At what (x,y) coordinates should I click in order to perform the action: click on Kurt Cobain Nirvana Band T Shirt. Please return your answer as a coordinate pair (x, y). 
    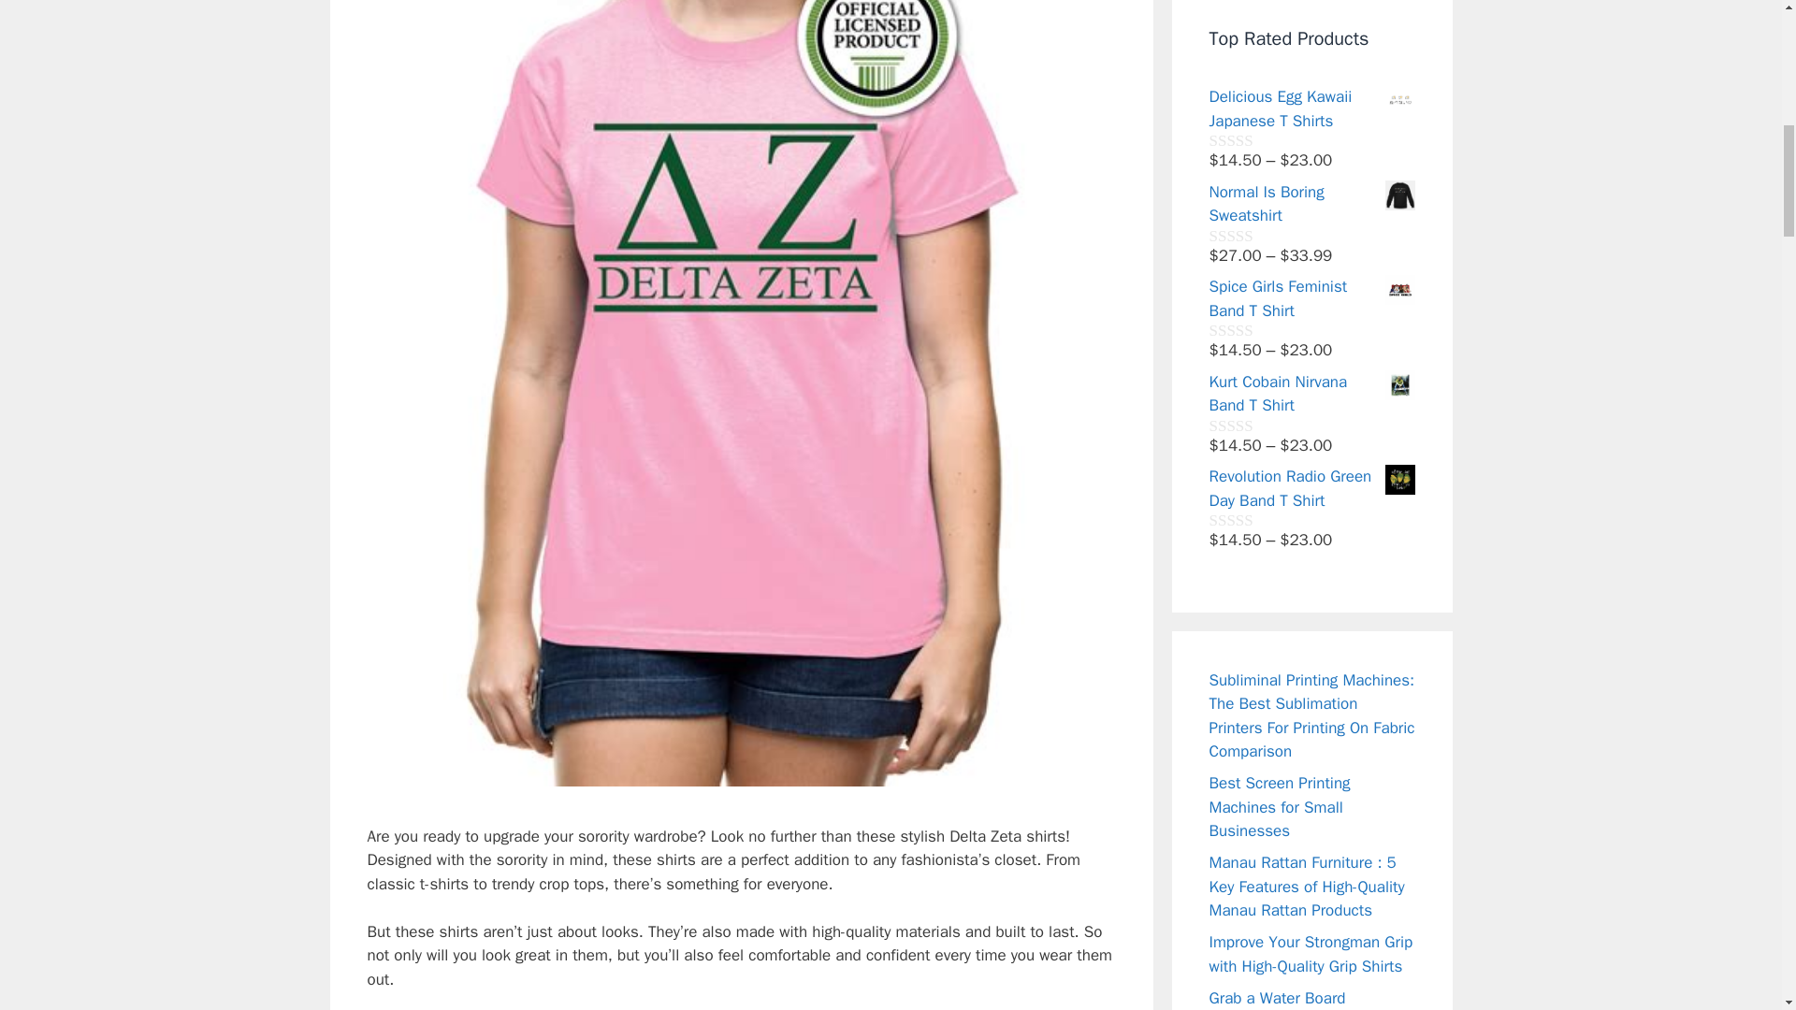
    Looking at the image, I should click on (1311, 395).